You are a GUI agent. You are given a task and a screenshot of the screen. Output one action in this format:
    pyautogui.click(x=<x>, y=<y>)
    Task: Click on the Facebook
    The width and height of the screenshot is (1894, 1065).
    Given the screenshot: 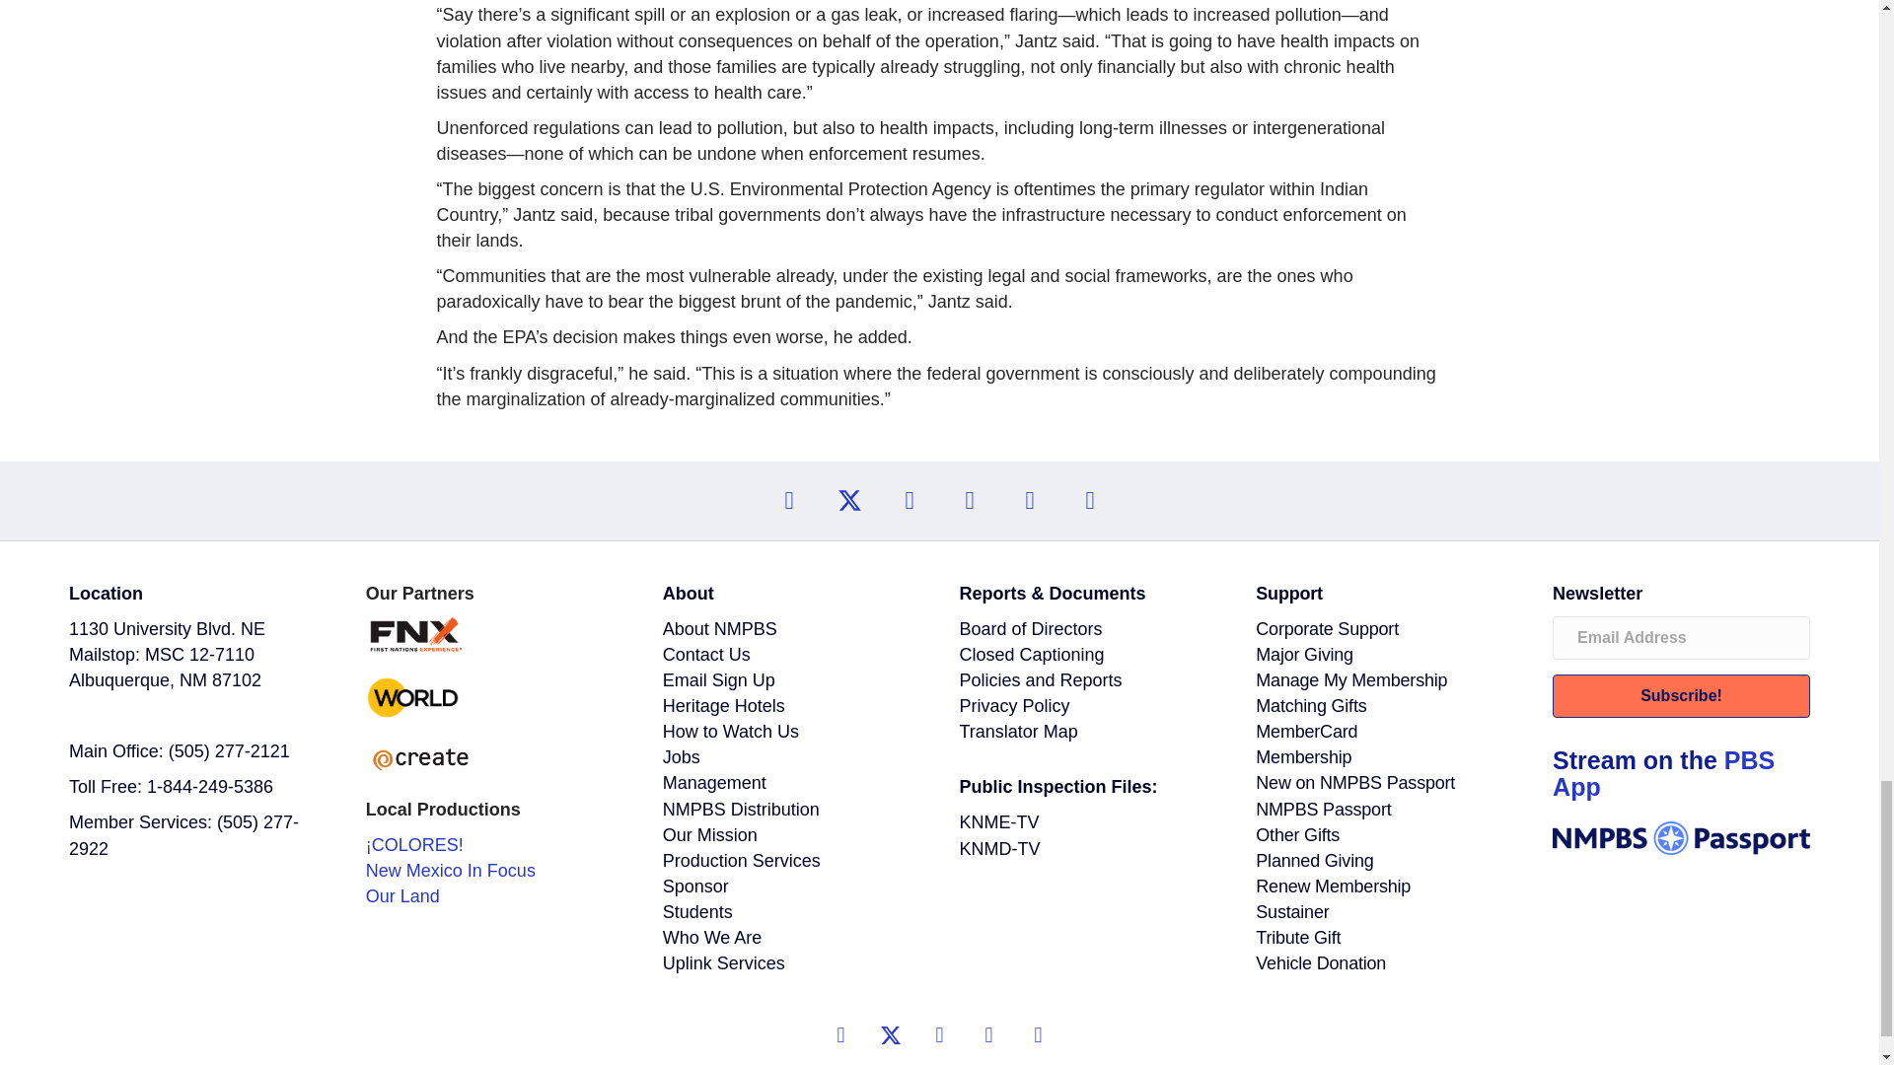 What is the action you would take?
    pyautogui.click(x=910, y=501)
    